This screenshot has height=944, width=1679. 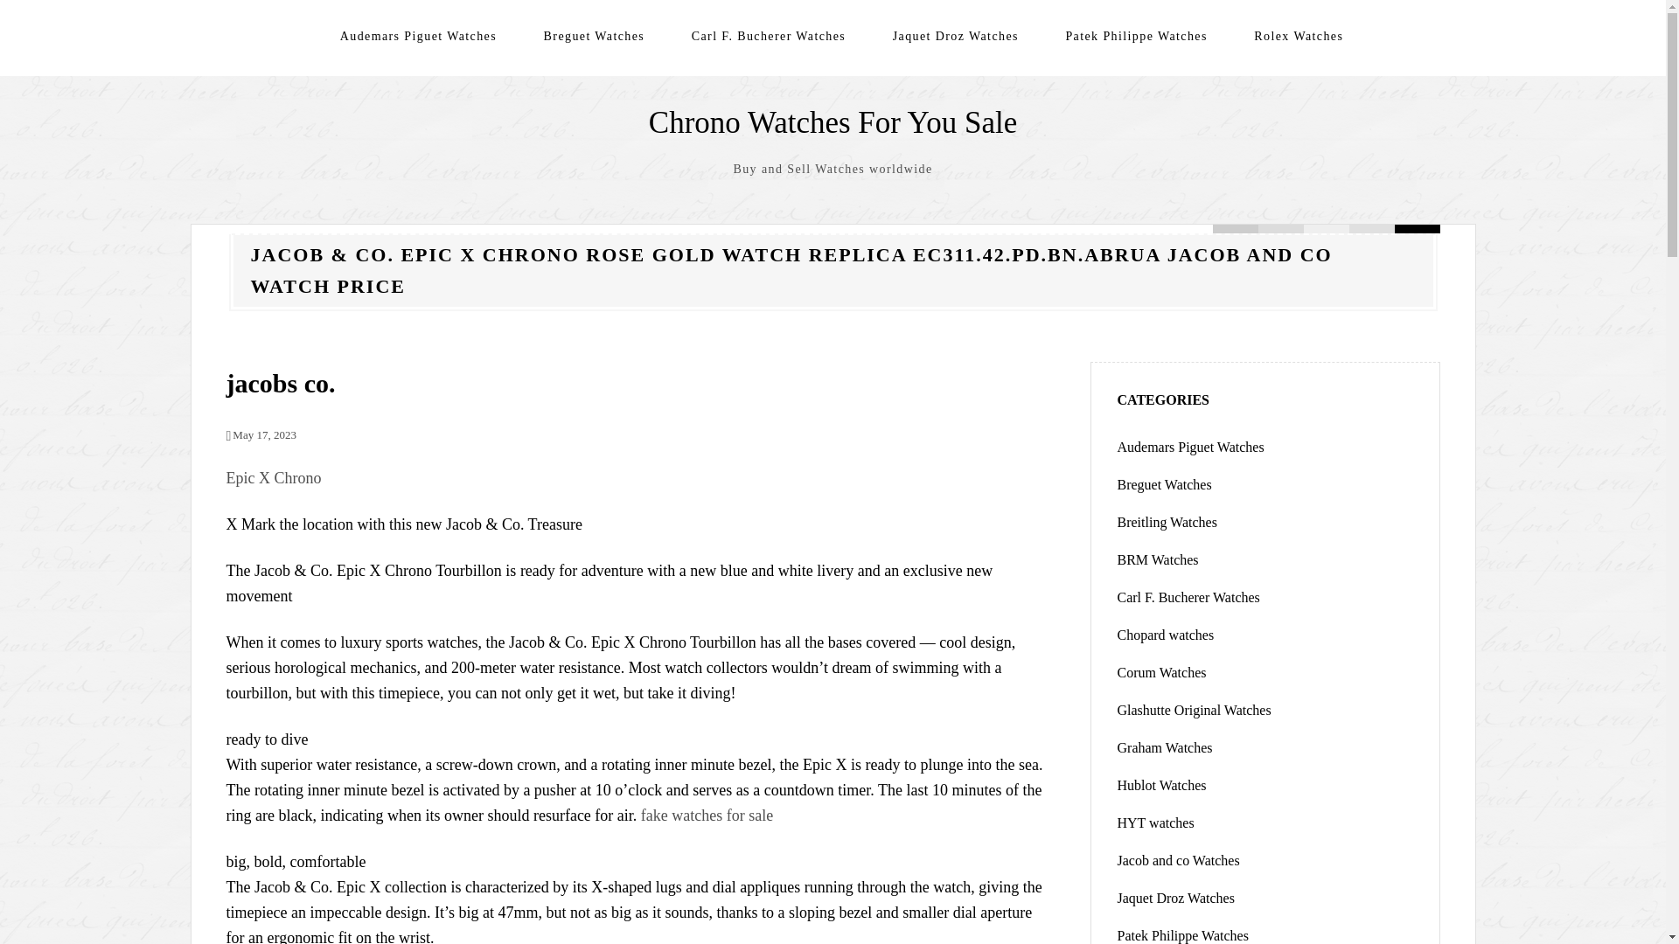 What do you see at coordinates (1135, 36) in the screenshot?
I see `Patek Philippe Watches` at bounding box center [1135, 36].